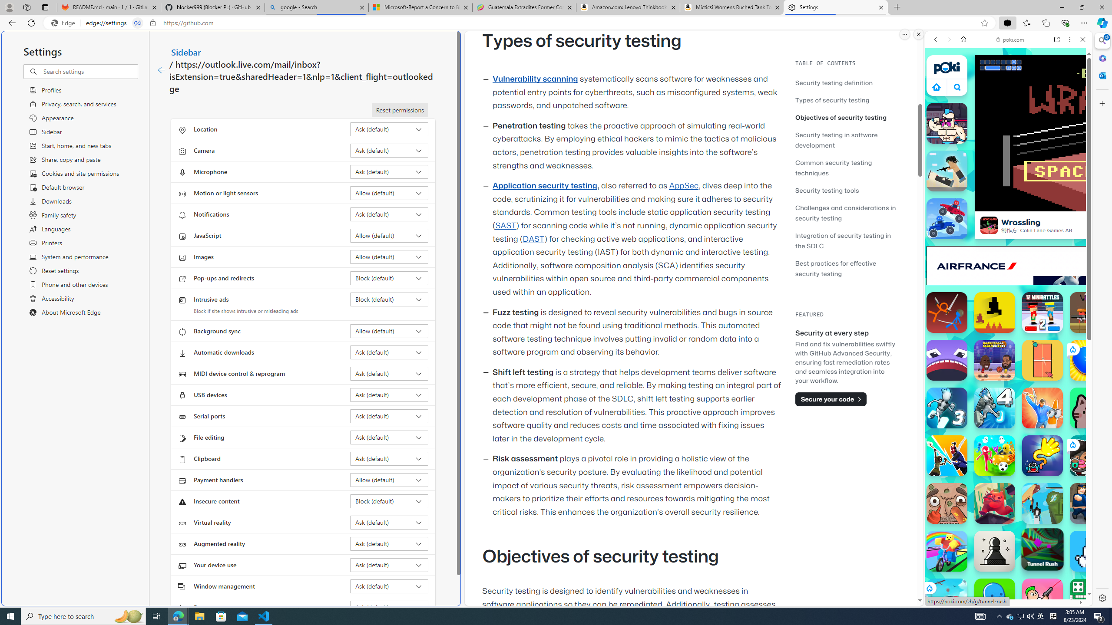  Describe the element at coordinates (1042, 360) in the screenshot. I see `Ping Pong Ping Pong` at that location.